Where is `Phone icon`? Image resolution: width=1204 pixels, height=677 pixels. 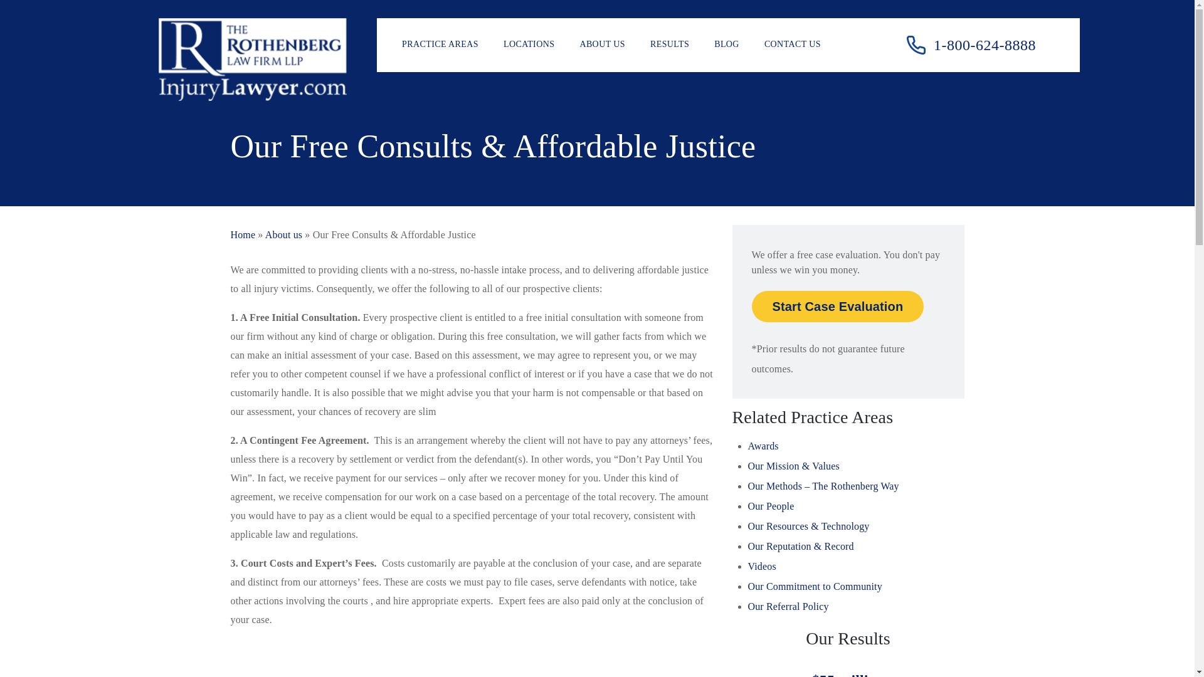 Phone icon is located at coordinates (916, 45).